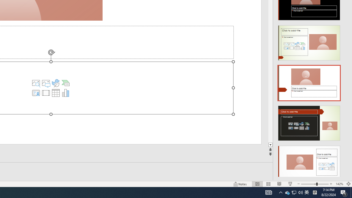 This screenshot has width=352, height=198. I want to click on Slide Show, so click(290, 184).